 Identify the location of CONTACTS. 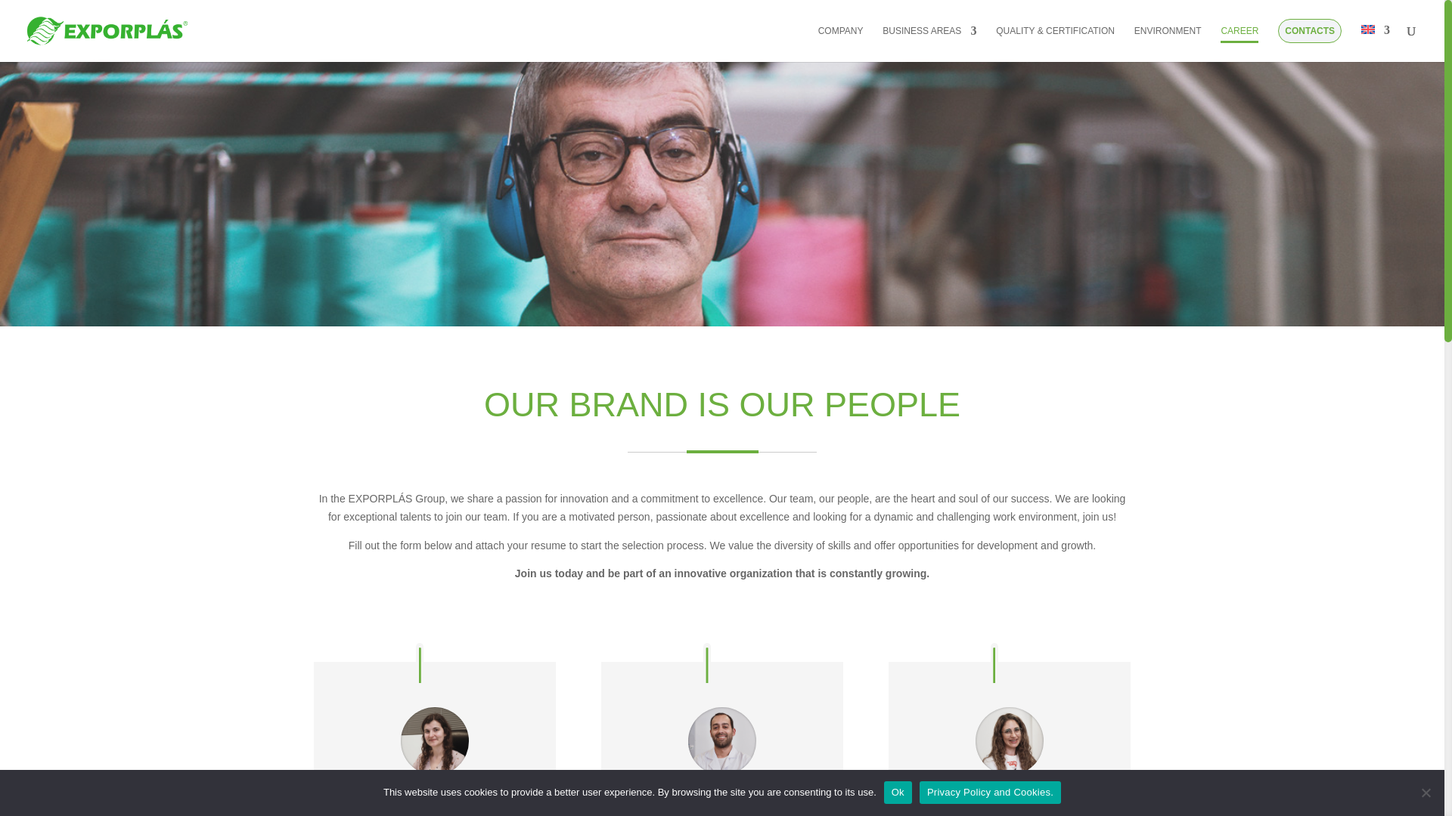
(1310, 40).